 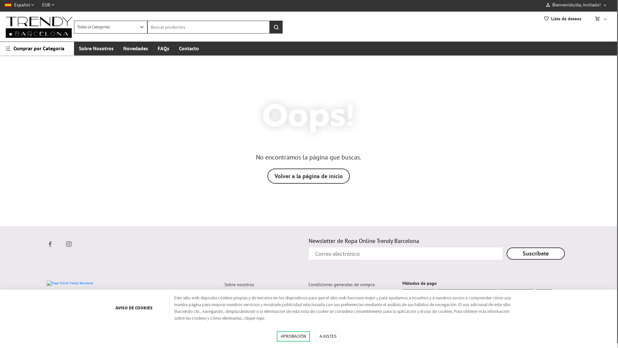 I want to click on Condiciones generales de compra, so click(x=342, y=285).